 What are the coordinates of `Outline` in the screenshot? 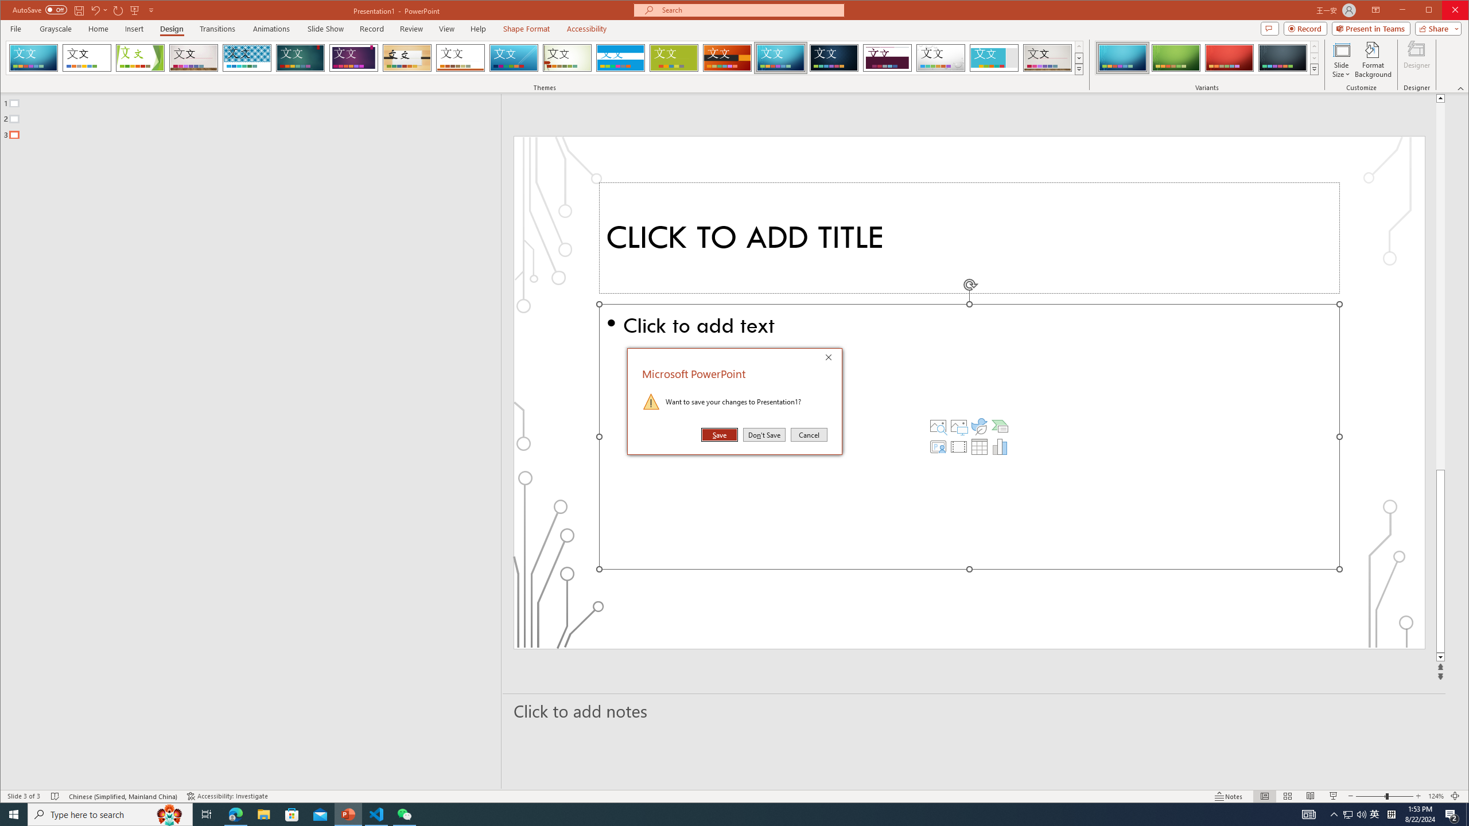 It's located at (255, 116).